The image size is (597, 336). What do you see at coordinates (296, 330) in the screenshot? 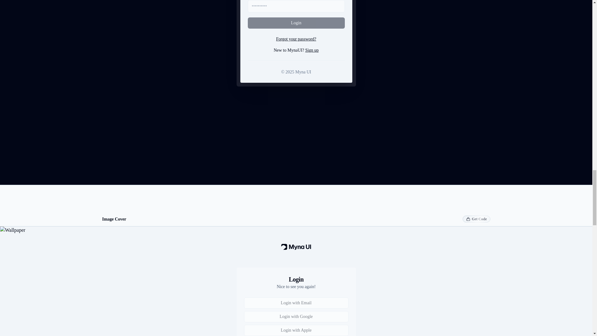
I see `Login with Apple` at bounding box center [296, 330].